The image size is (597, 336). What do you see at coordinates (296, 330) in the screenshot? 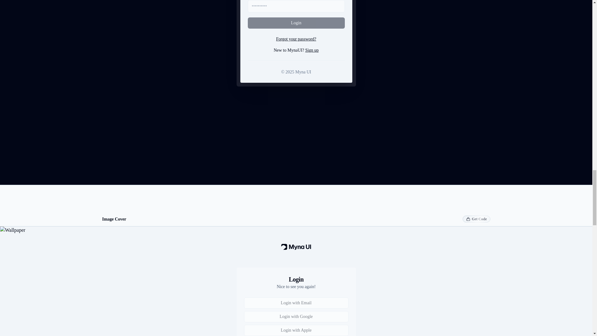
I see `Login with Apple` at bounding box center [296, 330].